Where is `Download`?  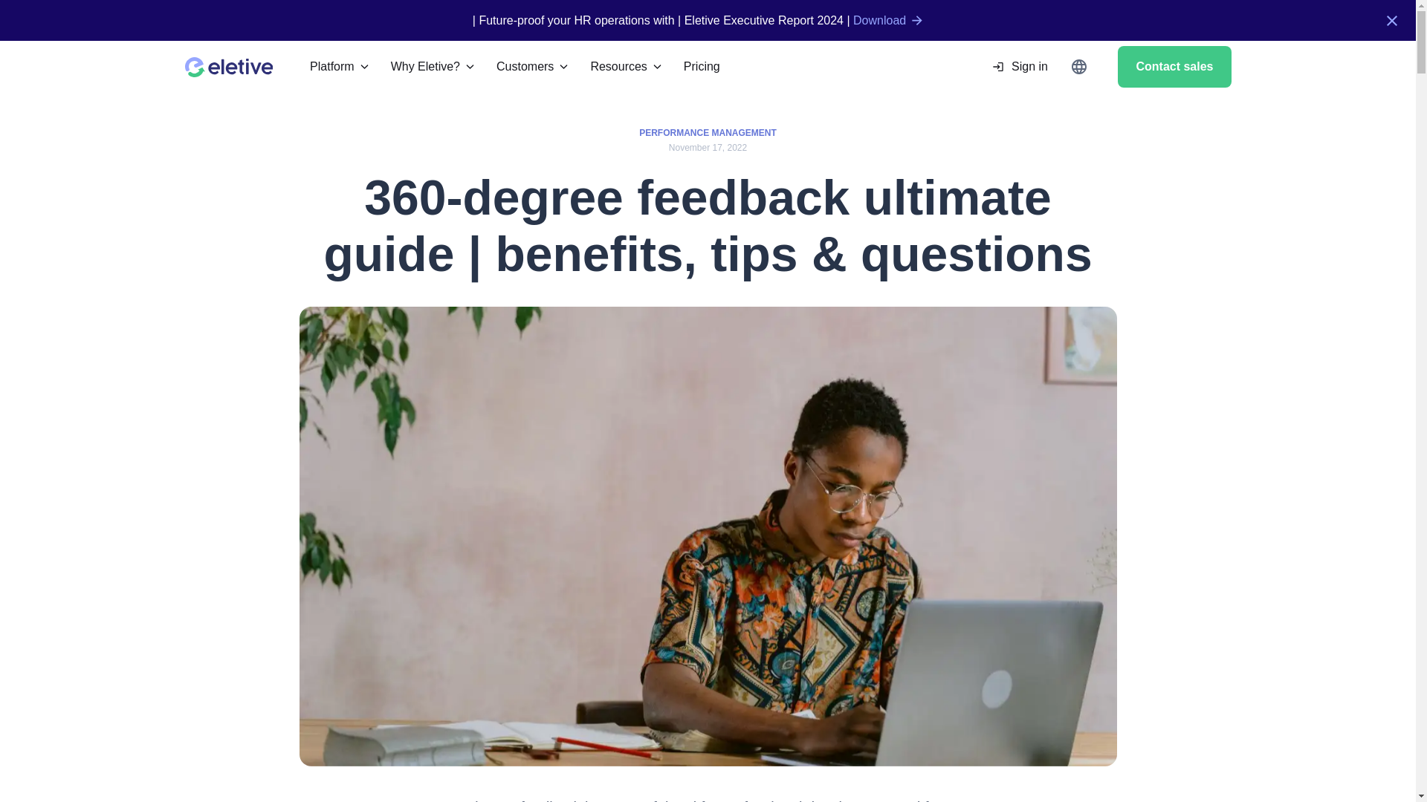
Download is located at coordinates (889, 21).